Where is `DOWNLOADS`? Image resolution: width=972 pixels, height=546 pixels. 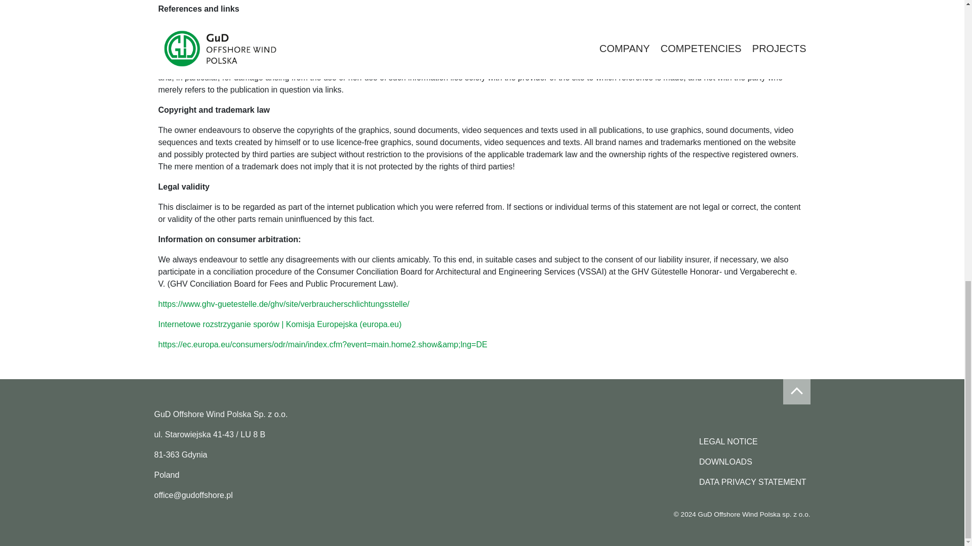
DOWNLOADS is located at coordinates (752, 462).